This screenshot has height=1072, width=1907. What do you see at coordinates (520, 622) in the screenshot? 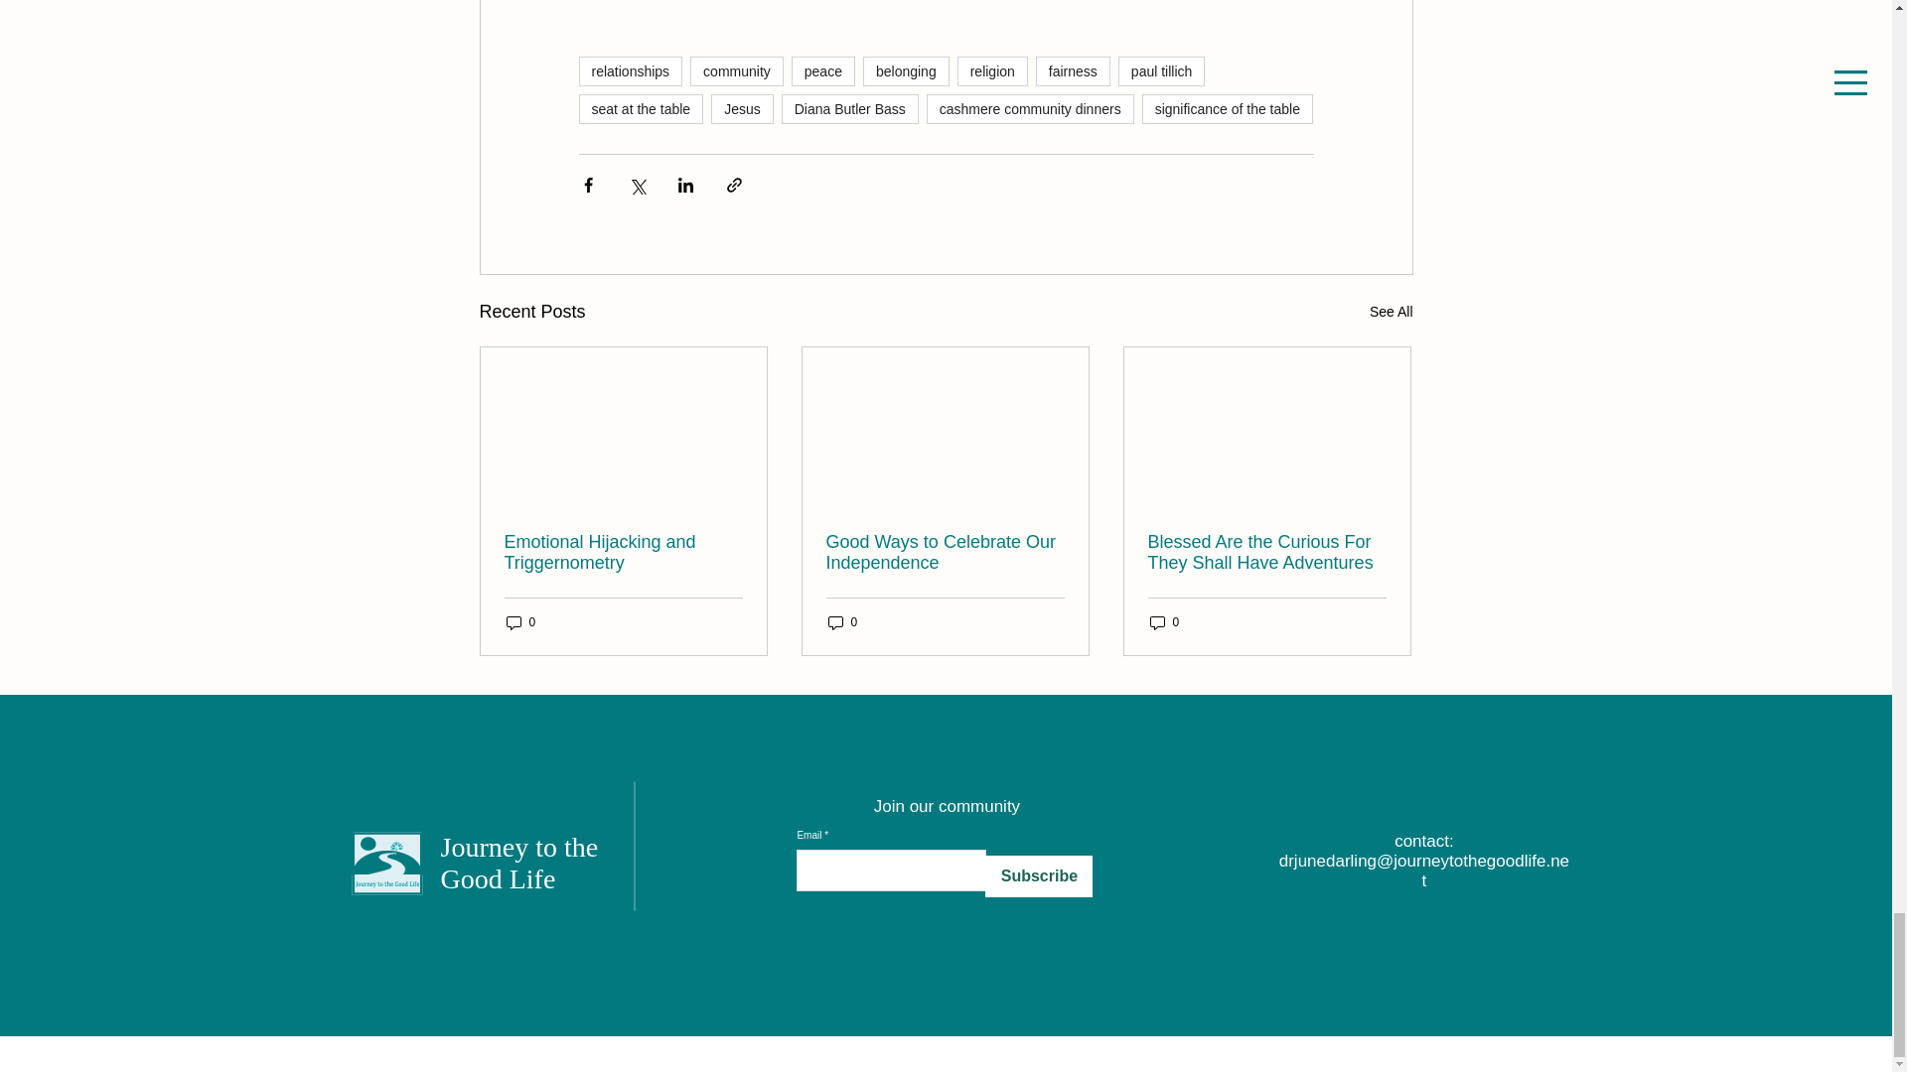
I see `0` at bounding box center [520, 622].